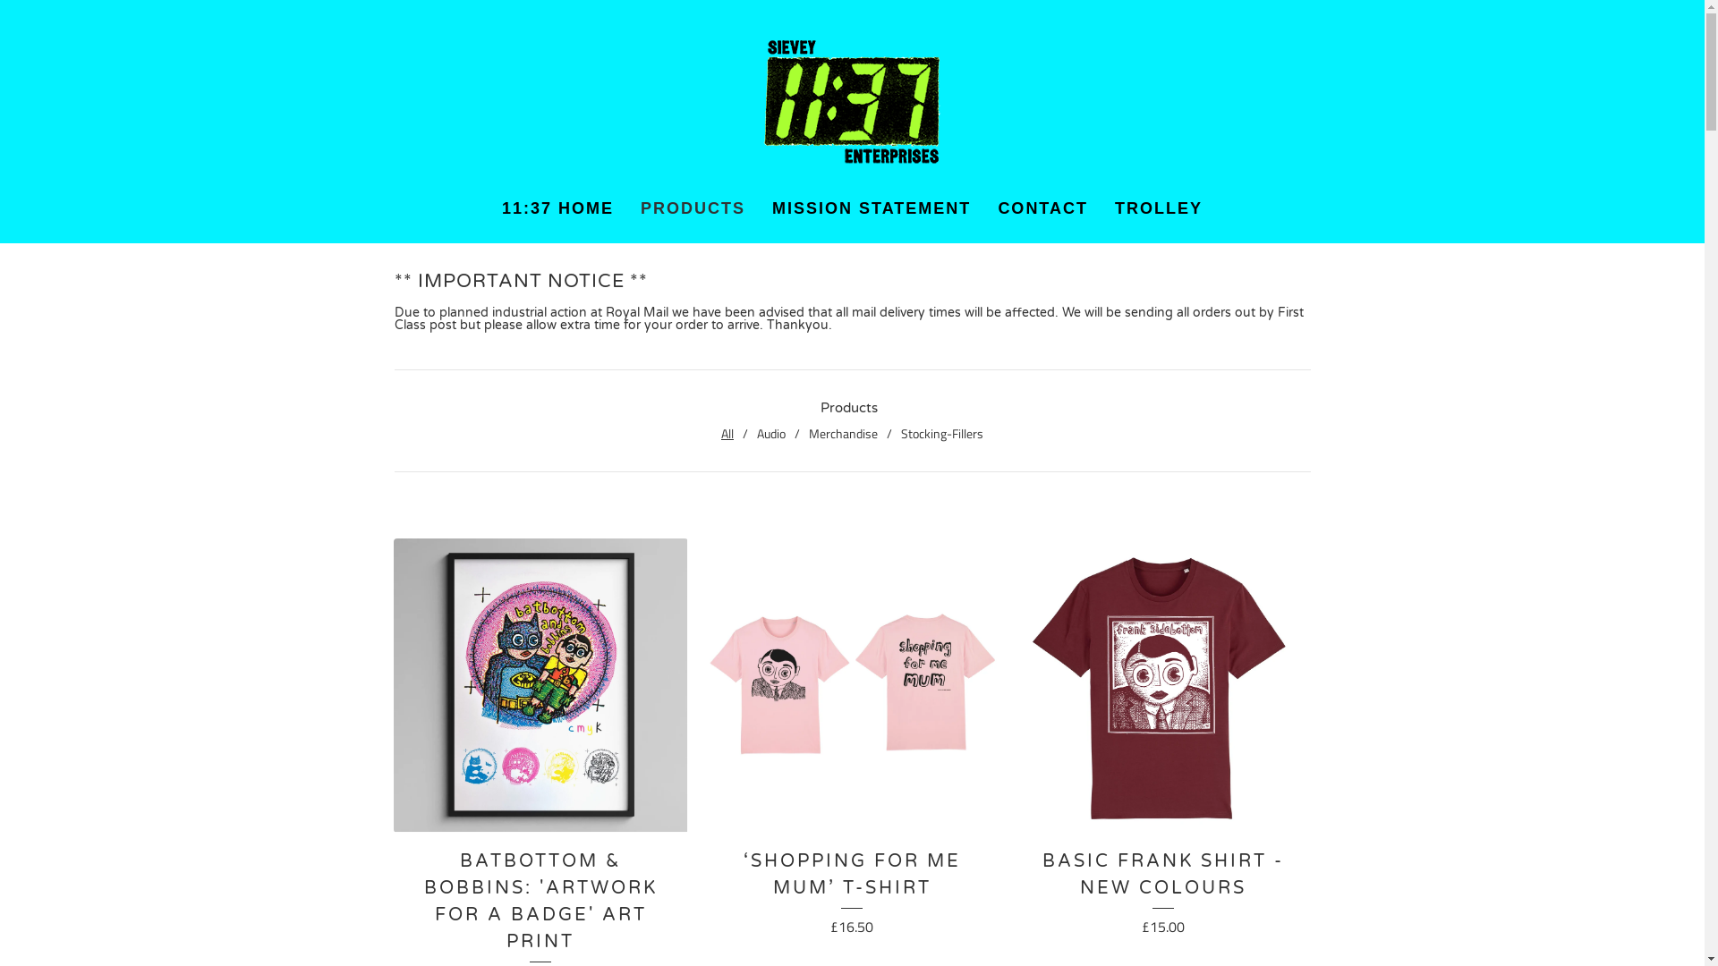  Describe the element at coordinates (558, 208) in the screenshot. I see `11:37 HOME` at that location.